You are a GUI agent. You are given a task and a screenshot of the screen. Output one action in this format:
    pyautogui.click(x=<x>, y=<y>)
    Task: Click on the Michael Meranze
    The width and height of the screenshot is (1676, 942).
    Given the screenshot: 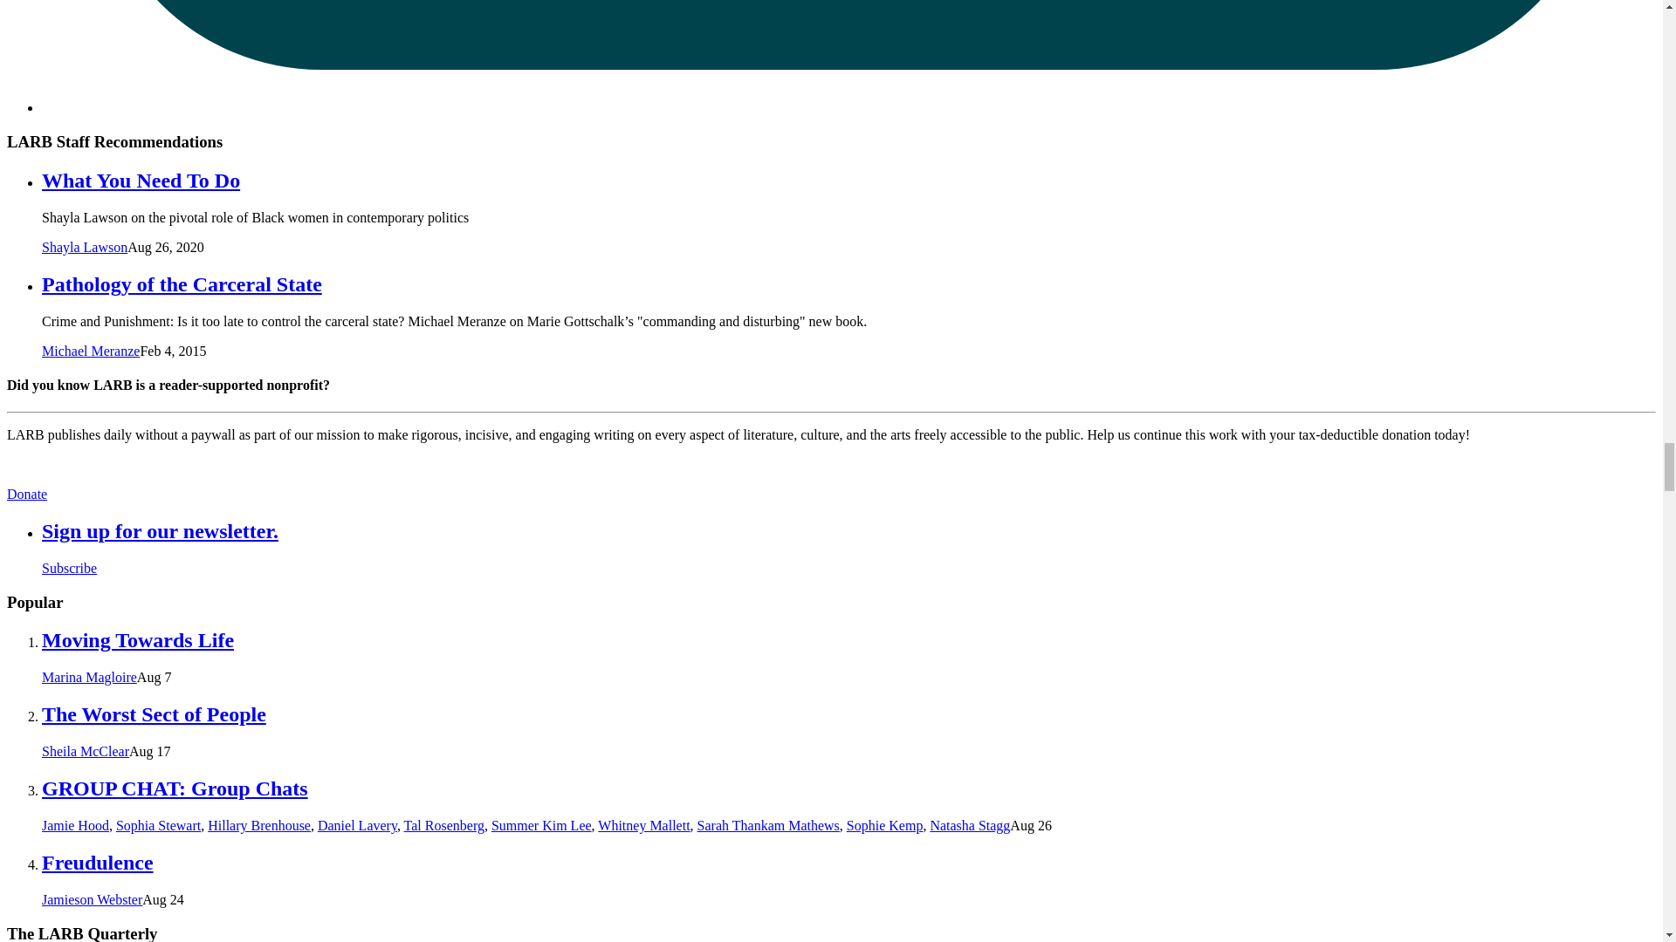 What is the action you would take?
    pyautogui.click(x=91, y=351)
    